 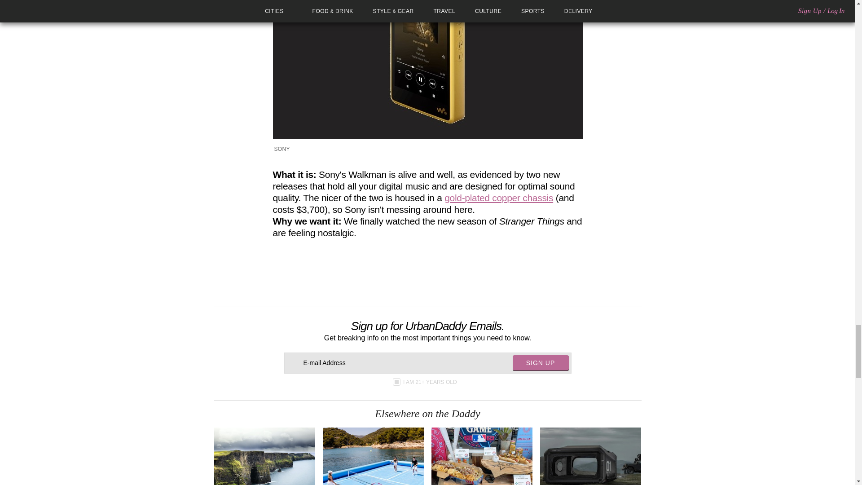 I want to click on Pinterest, so click(x=434, y=269).